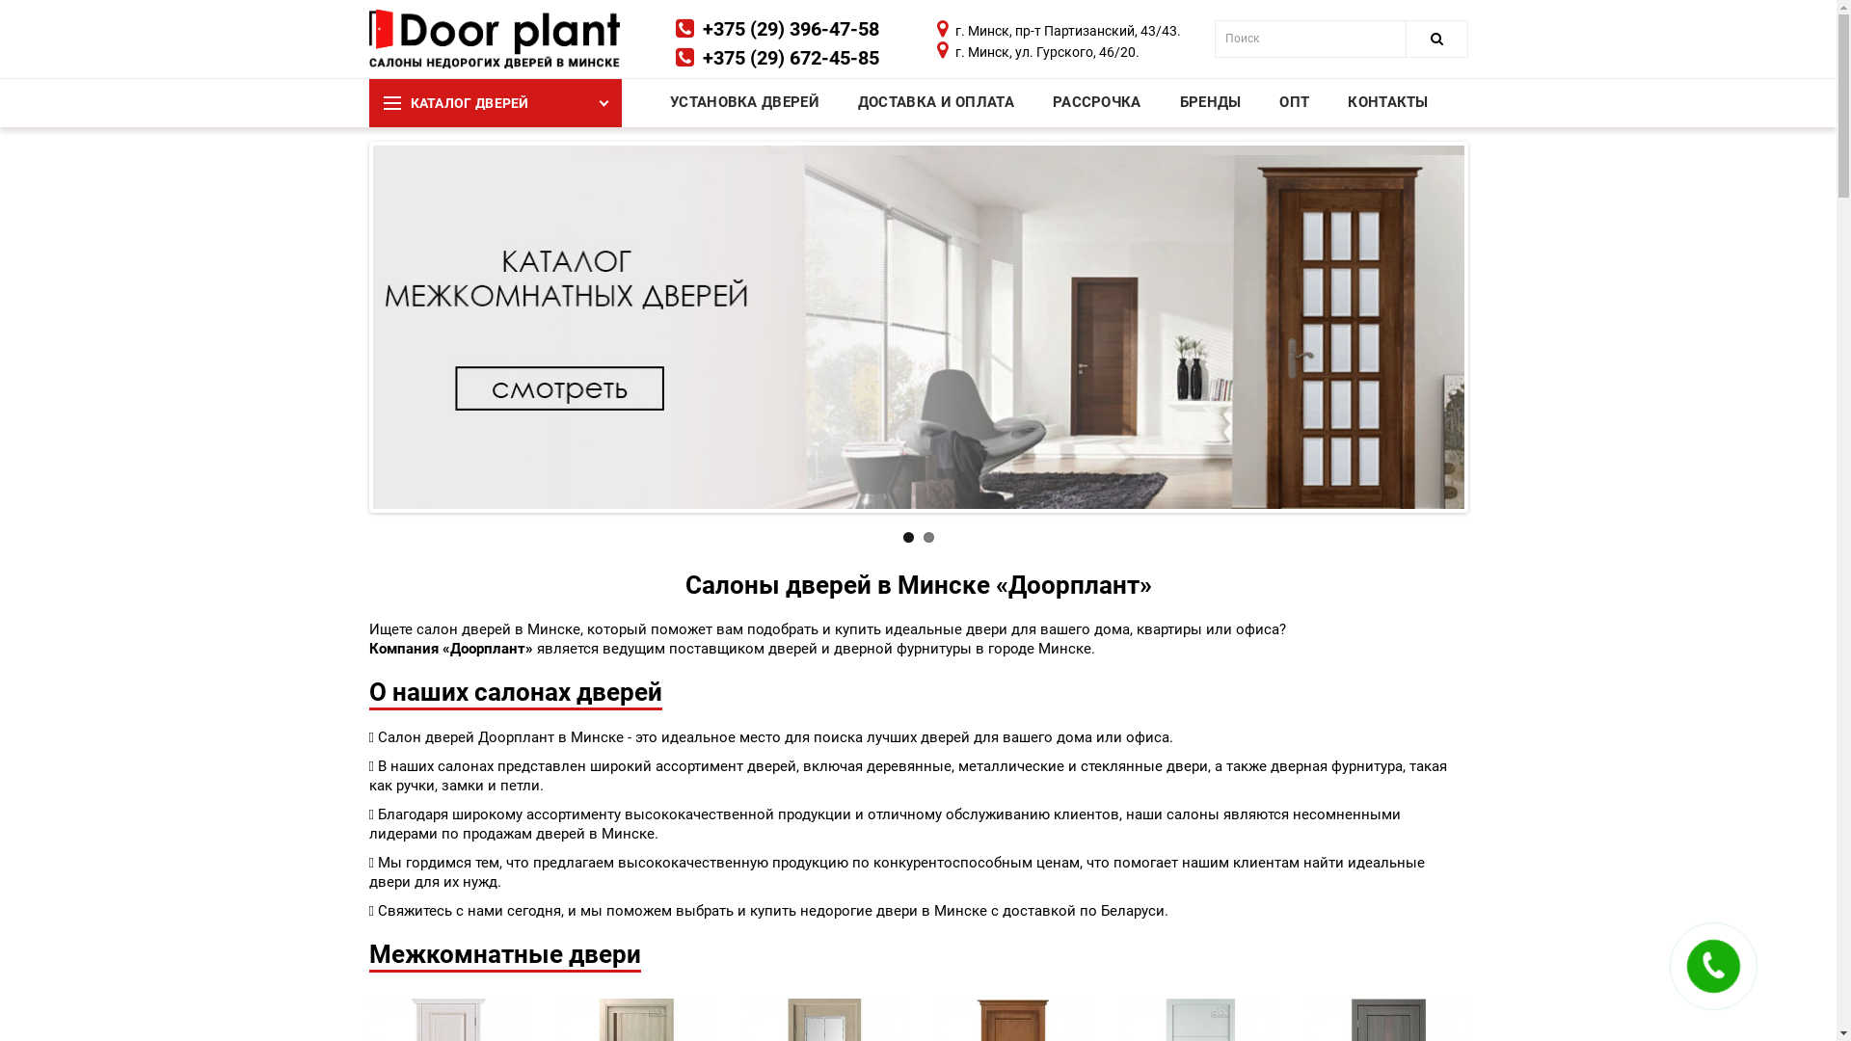 The image size is (1851, 1041). I want to click on +375 (29) 396-47-58, so click(791, 29).